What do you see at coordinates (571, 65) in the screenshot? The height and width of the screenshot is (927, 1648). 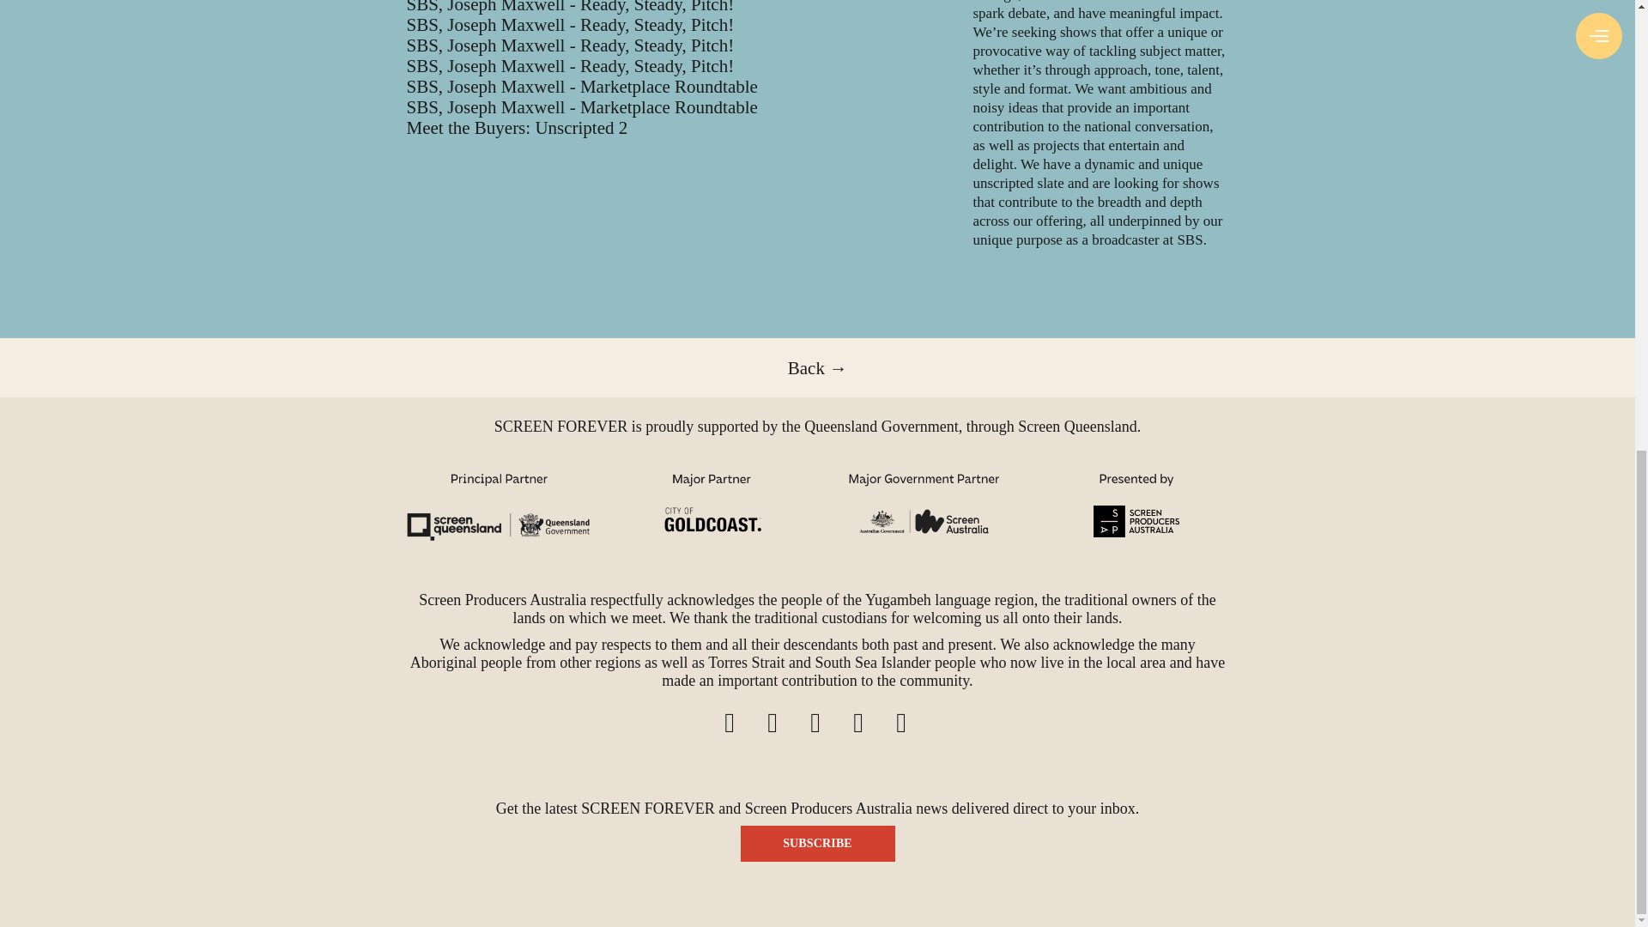 I see `Session Details` at bounding box center [571, 65].